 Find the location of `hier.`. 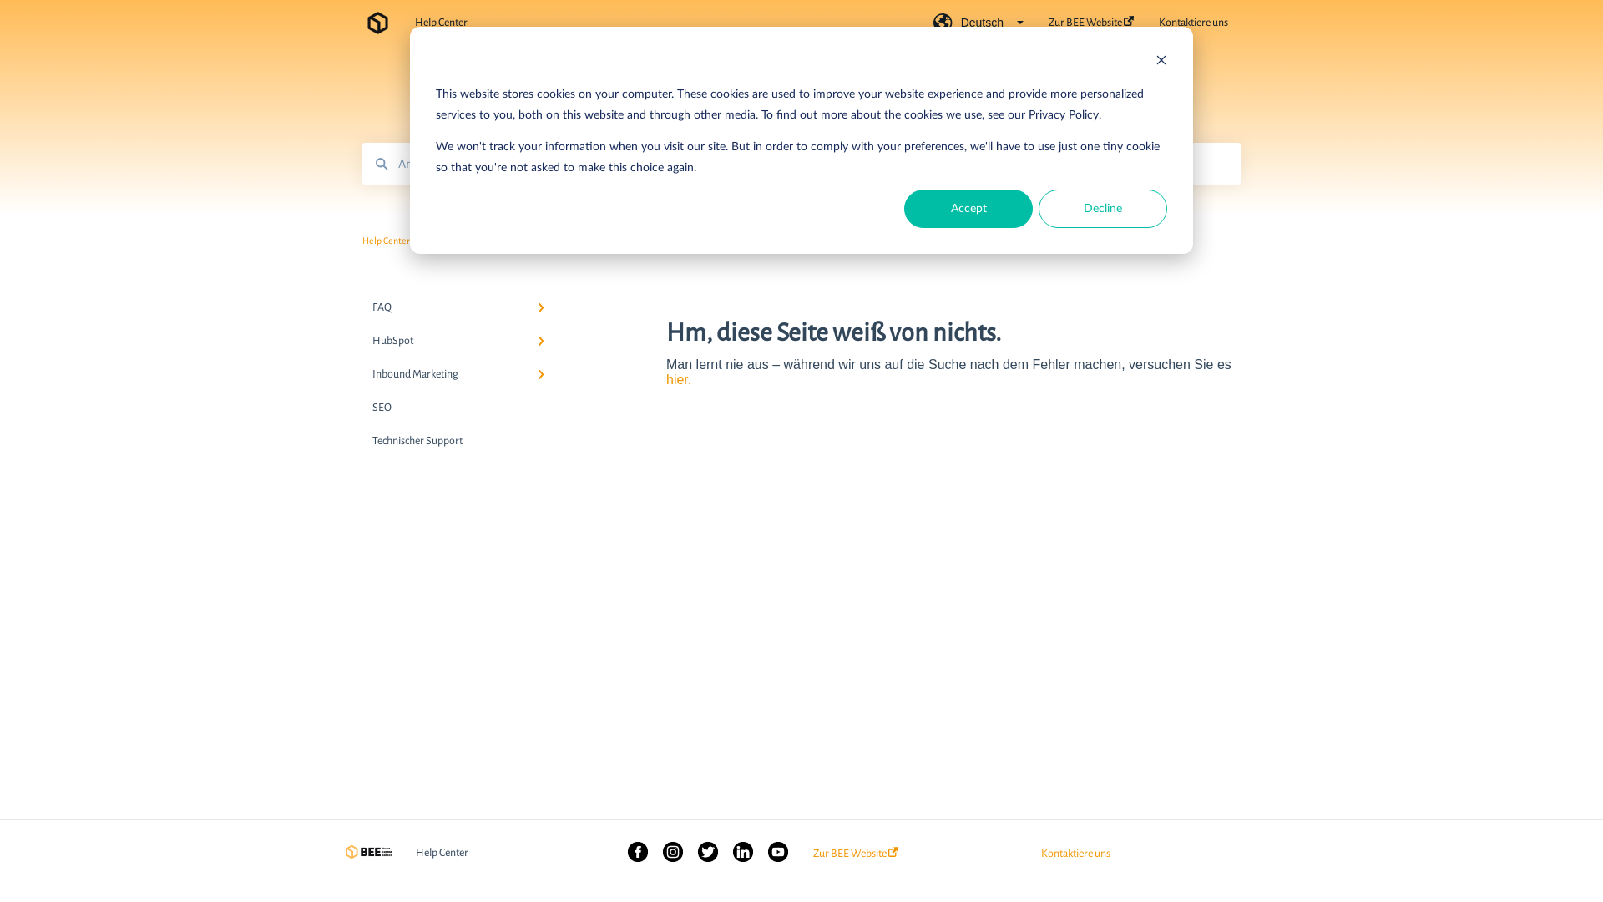

hier. is located at coordinates (679, 379).